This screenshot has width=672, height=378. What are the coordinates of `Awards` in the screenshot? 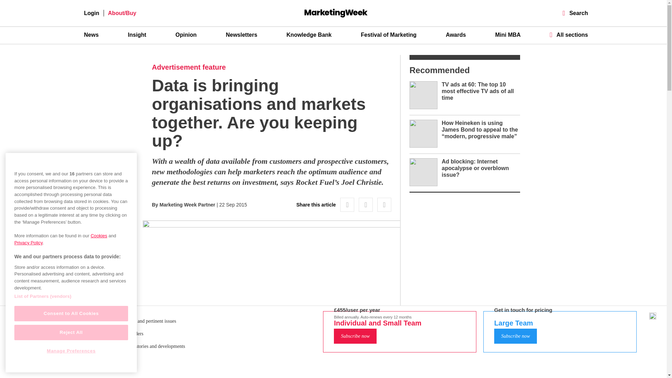 It's located at (456, 35).